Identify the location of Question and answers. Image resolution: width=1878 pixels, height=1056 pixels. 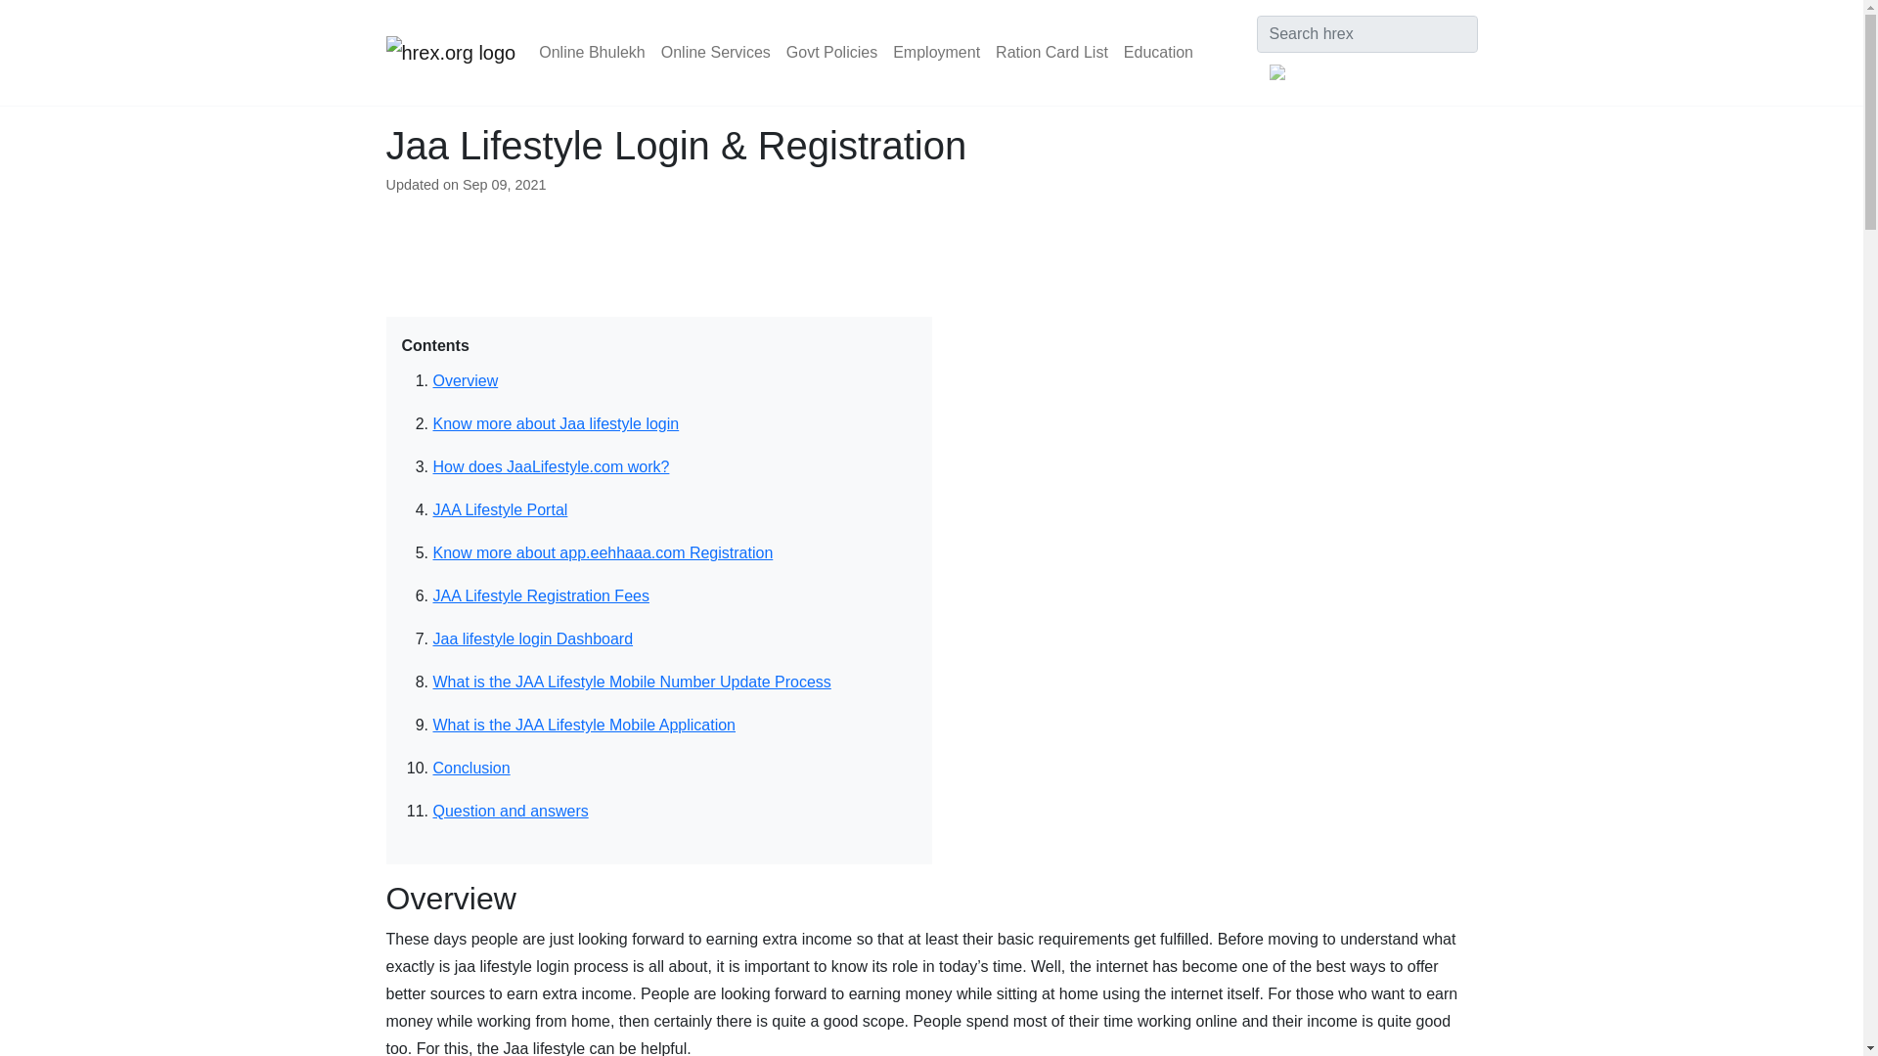
(509, 811).